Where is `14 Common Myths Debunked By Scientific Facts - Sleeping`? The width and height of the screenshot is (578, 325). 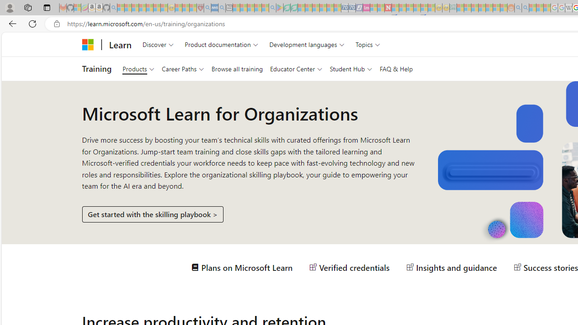 14 Common Myths Debunked By Scientific Facts - Sleeping is located at coordinates (402, 8).